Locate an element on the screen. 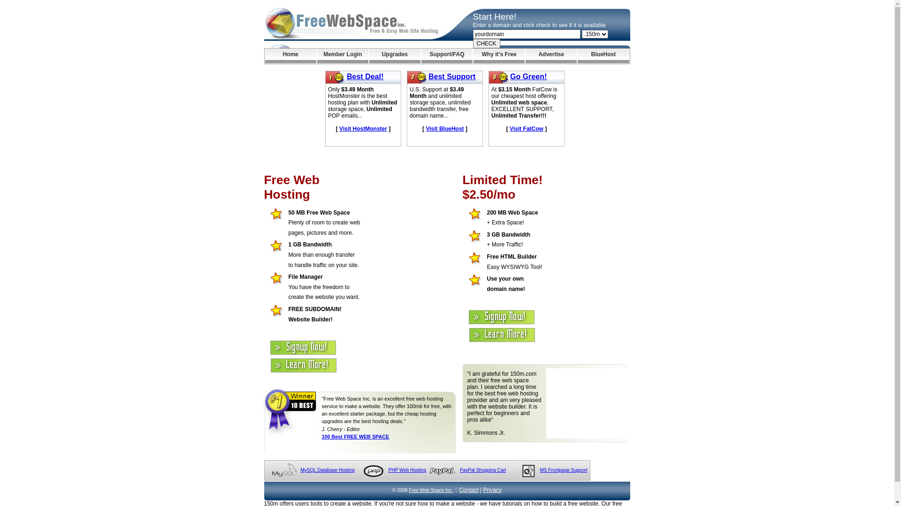  Privacy is located at coordinates (493, 490).